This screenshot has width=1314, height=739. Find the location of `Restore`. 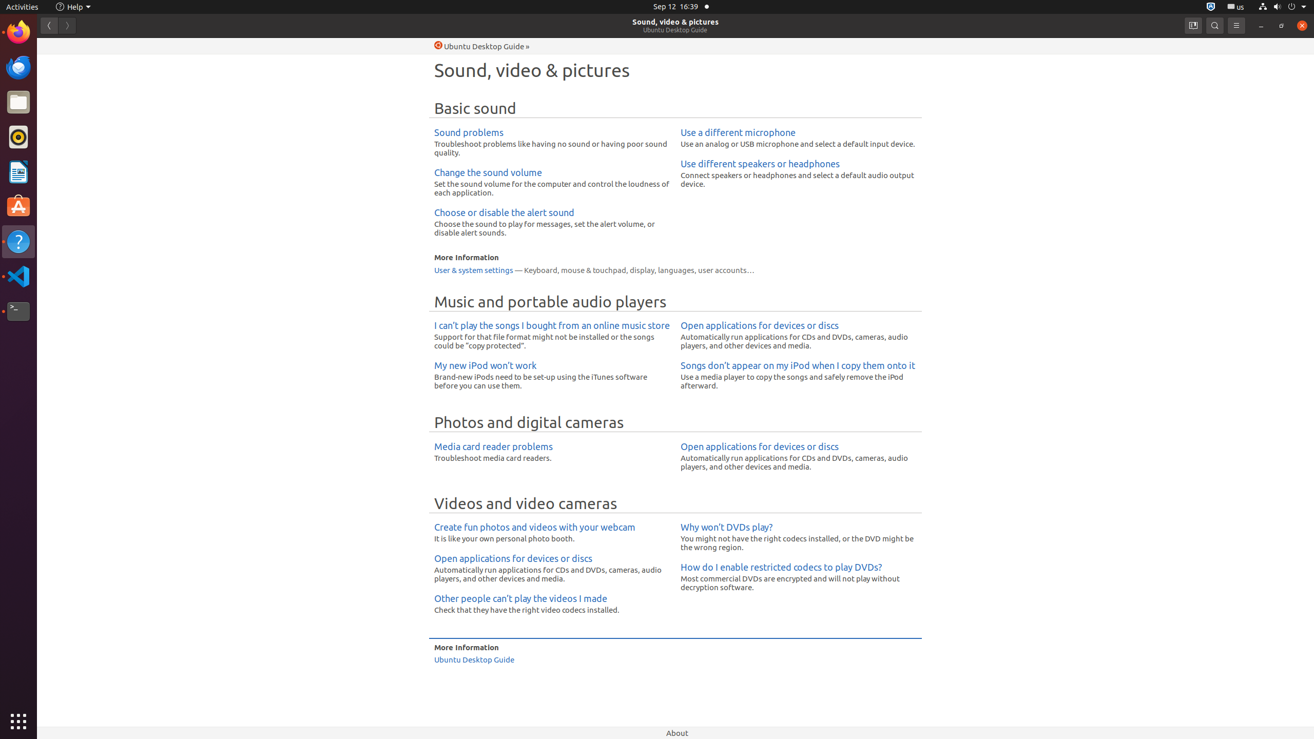

Restore is located at coordinates (1282, 26).